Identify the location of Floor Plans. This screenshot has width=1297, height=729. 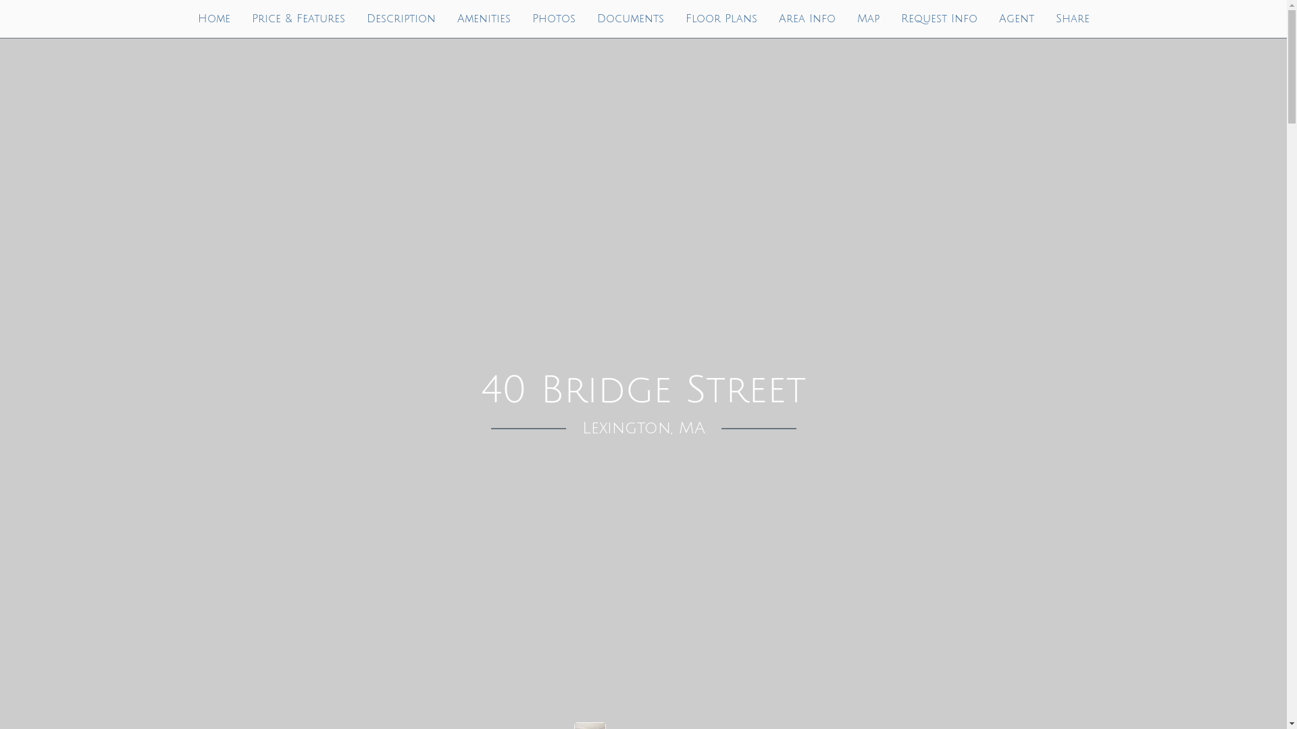
(721, 19).